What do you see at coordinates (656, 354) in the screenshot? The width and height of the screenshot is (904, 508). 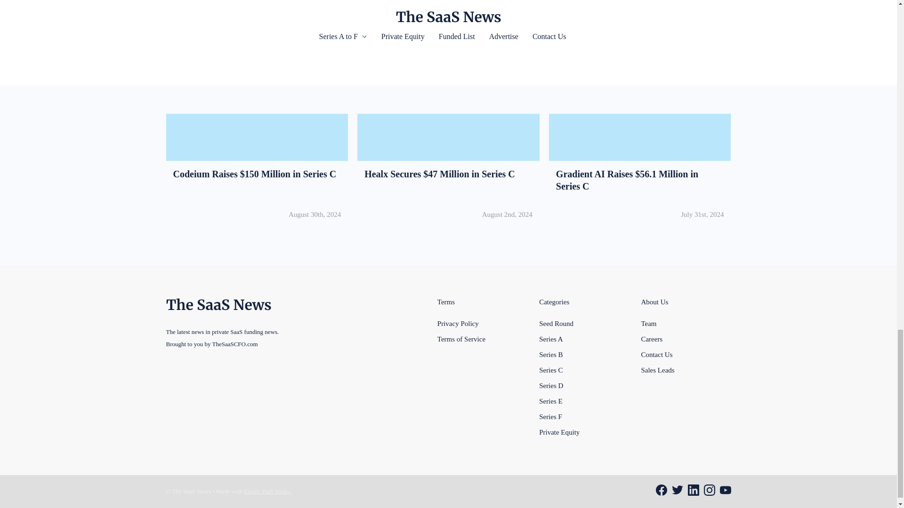 I see `Contact Us` at bounding box center [656, 354].